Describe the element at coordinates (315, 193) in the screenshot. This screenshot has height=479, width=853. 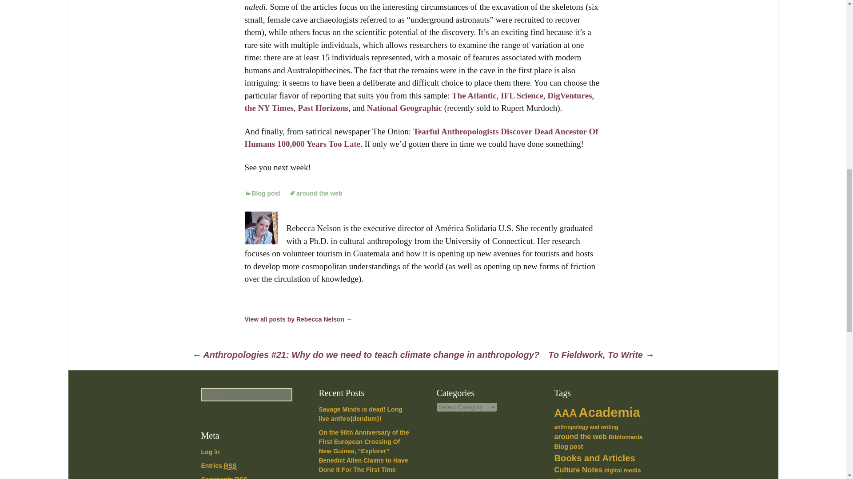
I see `around the web` at that location.